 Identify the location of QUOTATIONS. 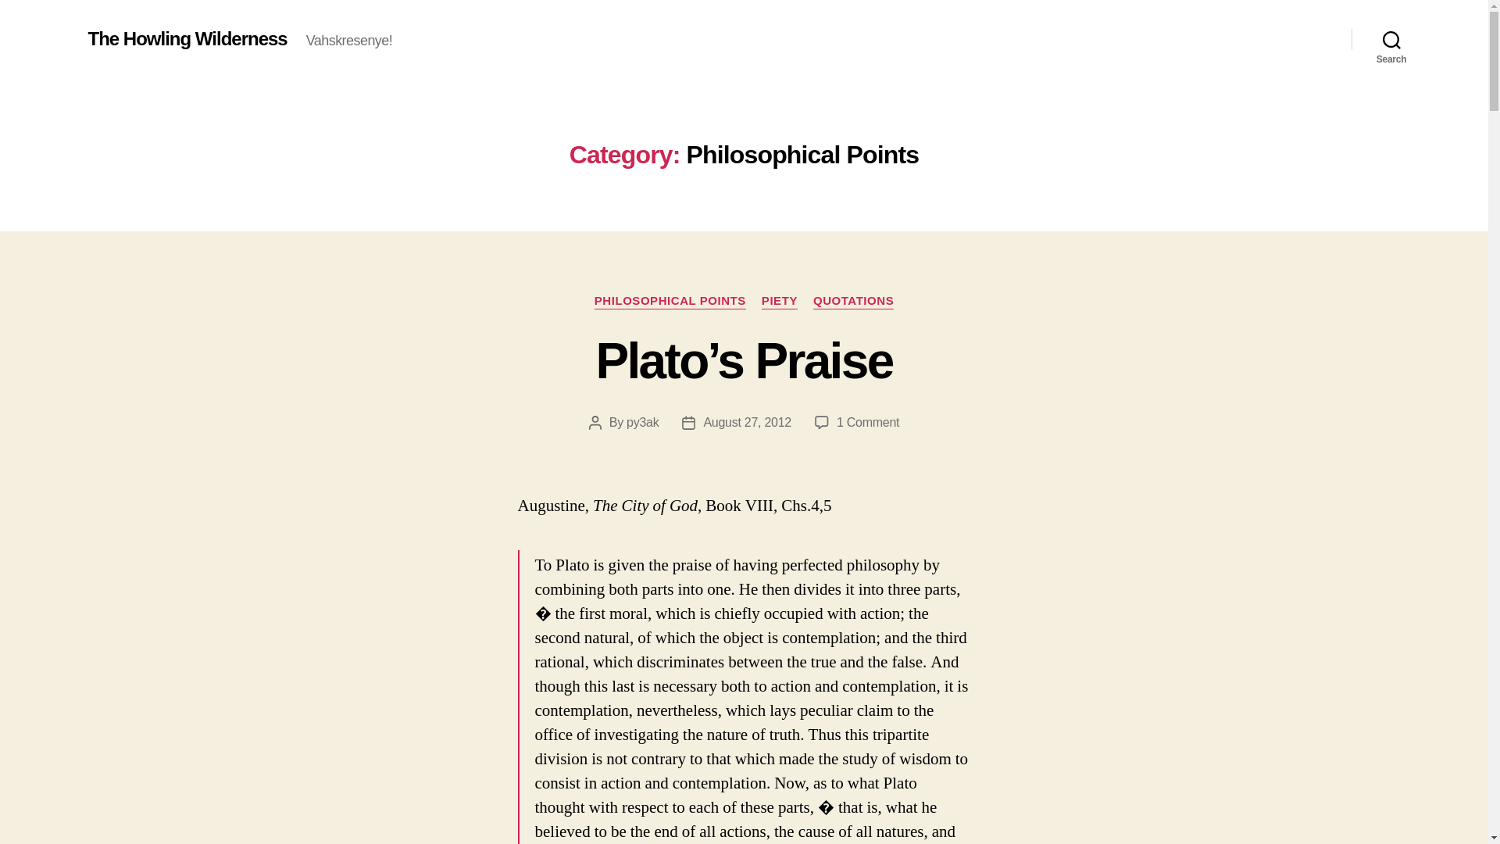
(853, 302).